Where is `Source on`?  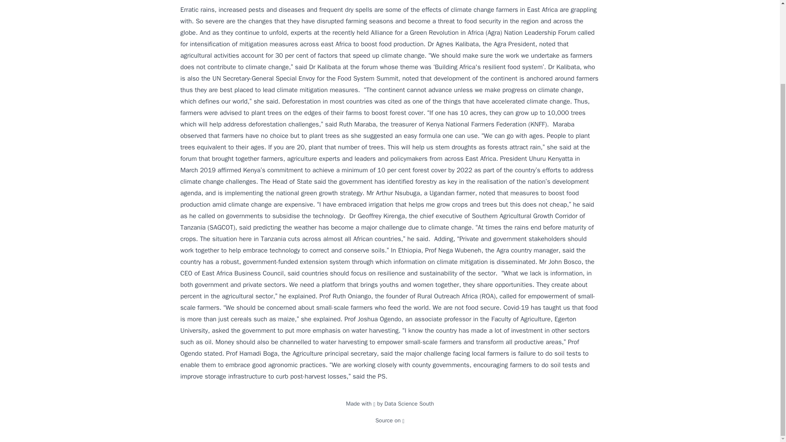
Source on is located at coordinates (390, 420).